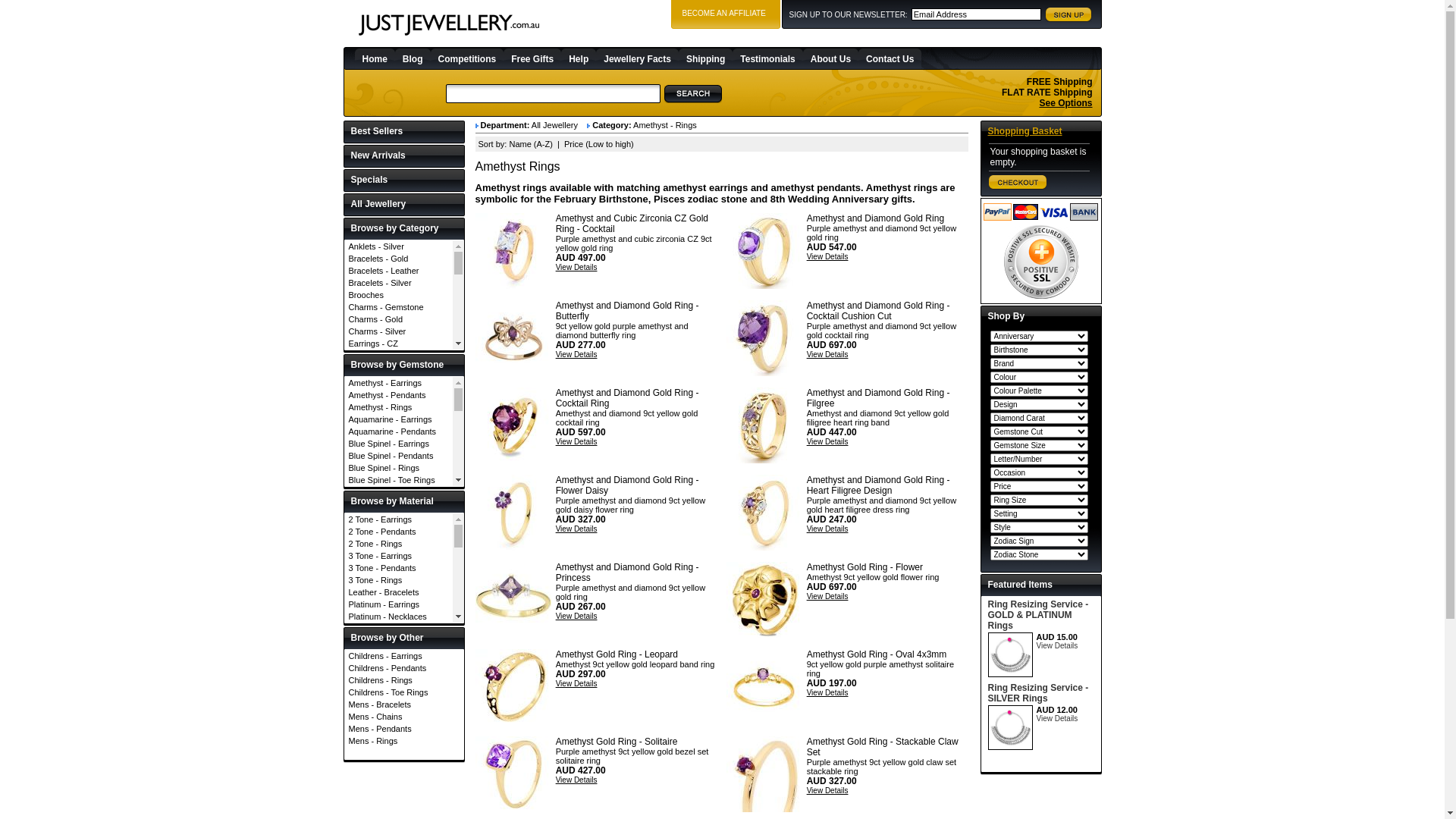  Describe the element at coordinates (878, 311) in the screenshot. I see `Amethyst and Diamond Gold Ring - Cocktail Cushion Cut` at that location.